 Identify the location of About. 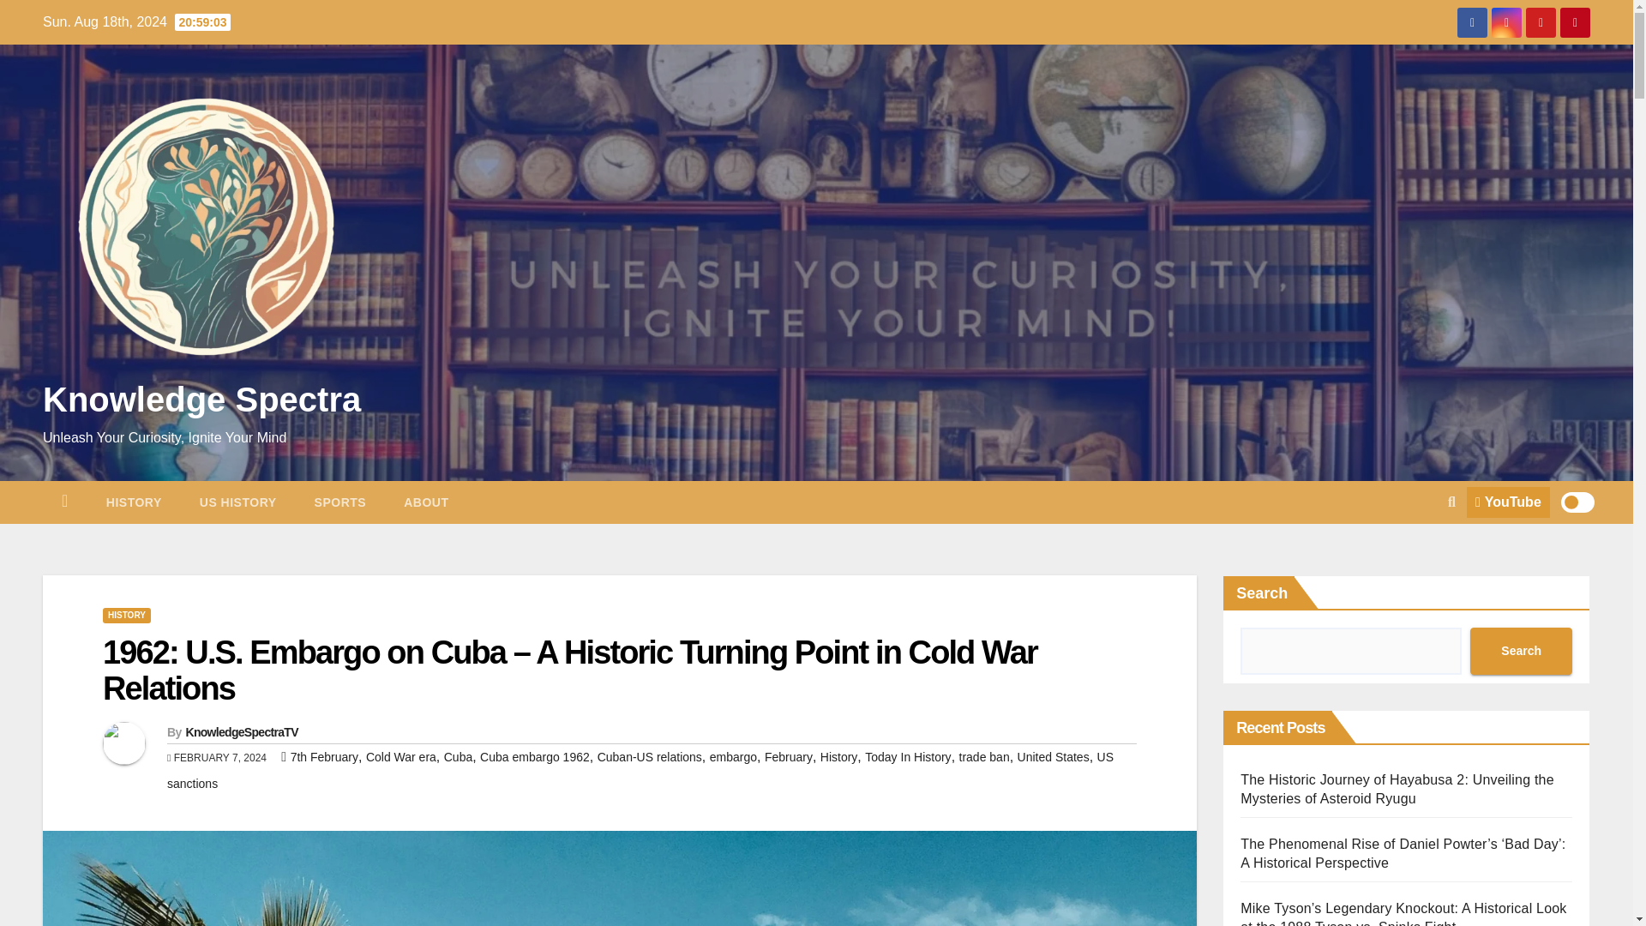
(426, 502).